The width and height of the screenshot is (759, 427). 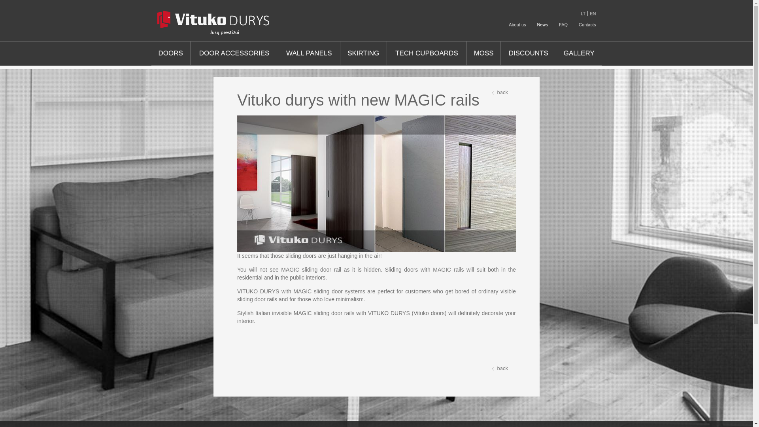 What do you see at coordinates (591, 13) in the screenshot?
I see `English` at bounding box center [591, 13].